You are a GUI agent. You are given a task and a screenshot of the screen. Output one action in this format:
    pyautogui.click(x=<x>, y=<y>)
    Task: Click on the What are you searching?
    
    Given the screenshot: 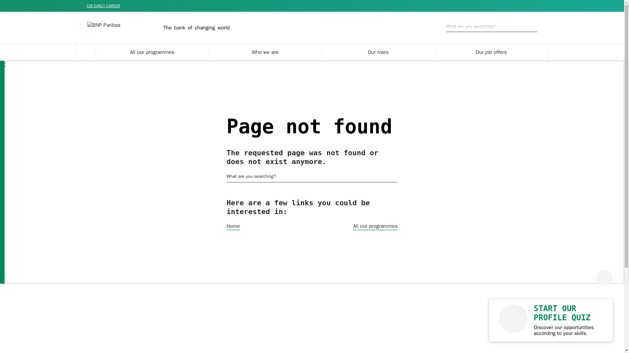 What is the action you would take?
    pyautogui.click(x=491, y=27)
    